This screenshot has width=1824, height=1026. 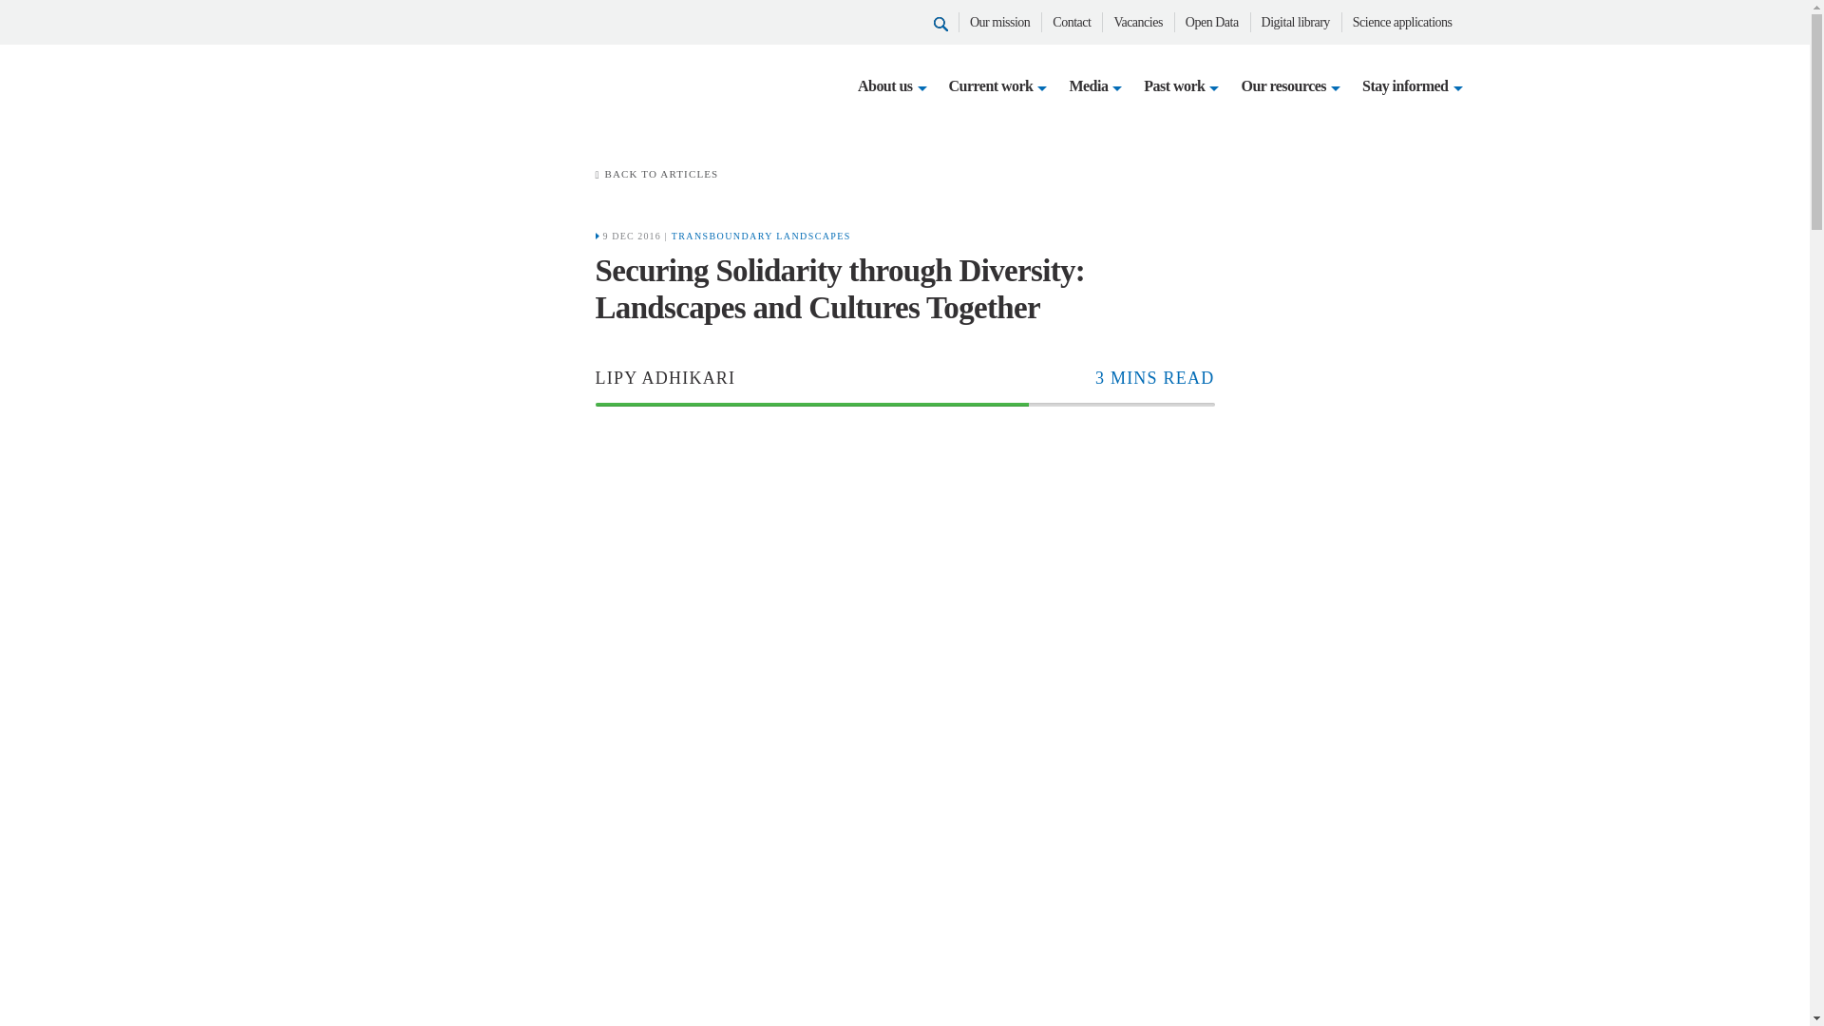 What do you see at coordinates (988, 85) in the screenshot?
I see `Current work` at bounding box center [988, 85].